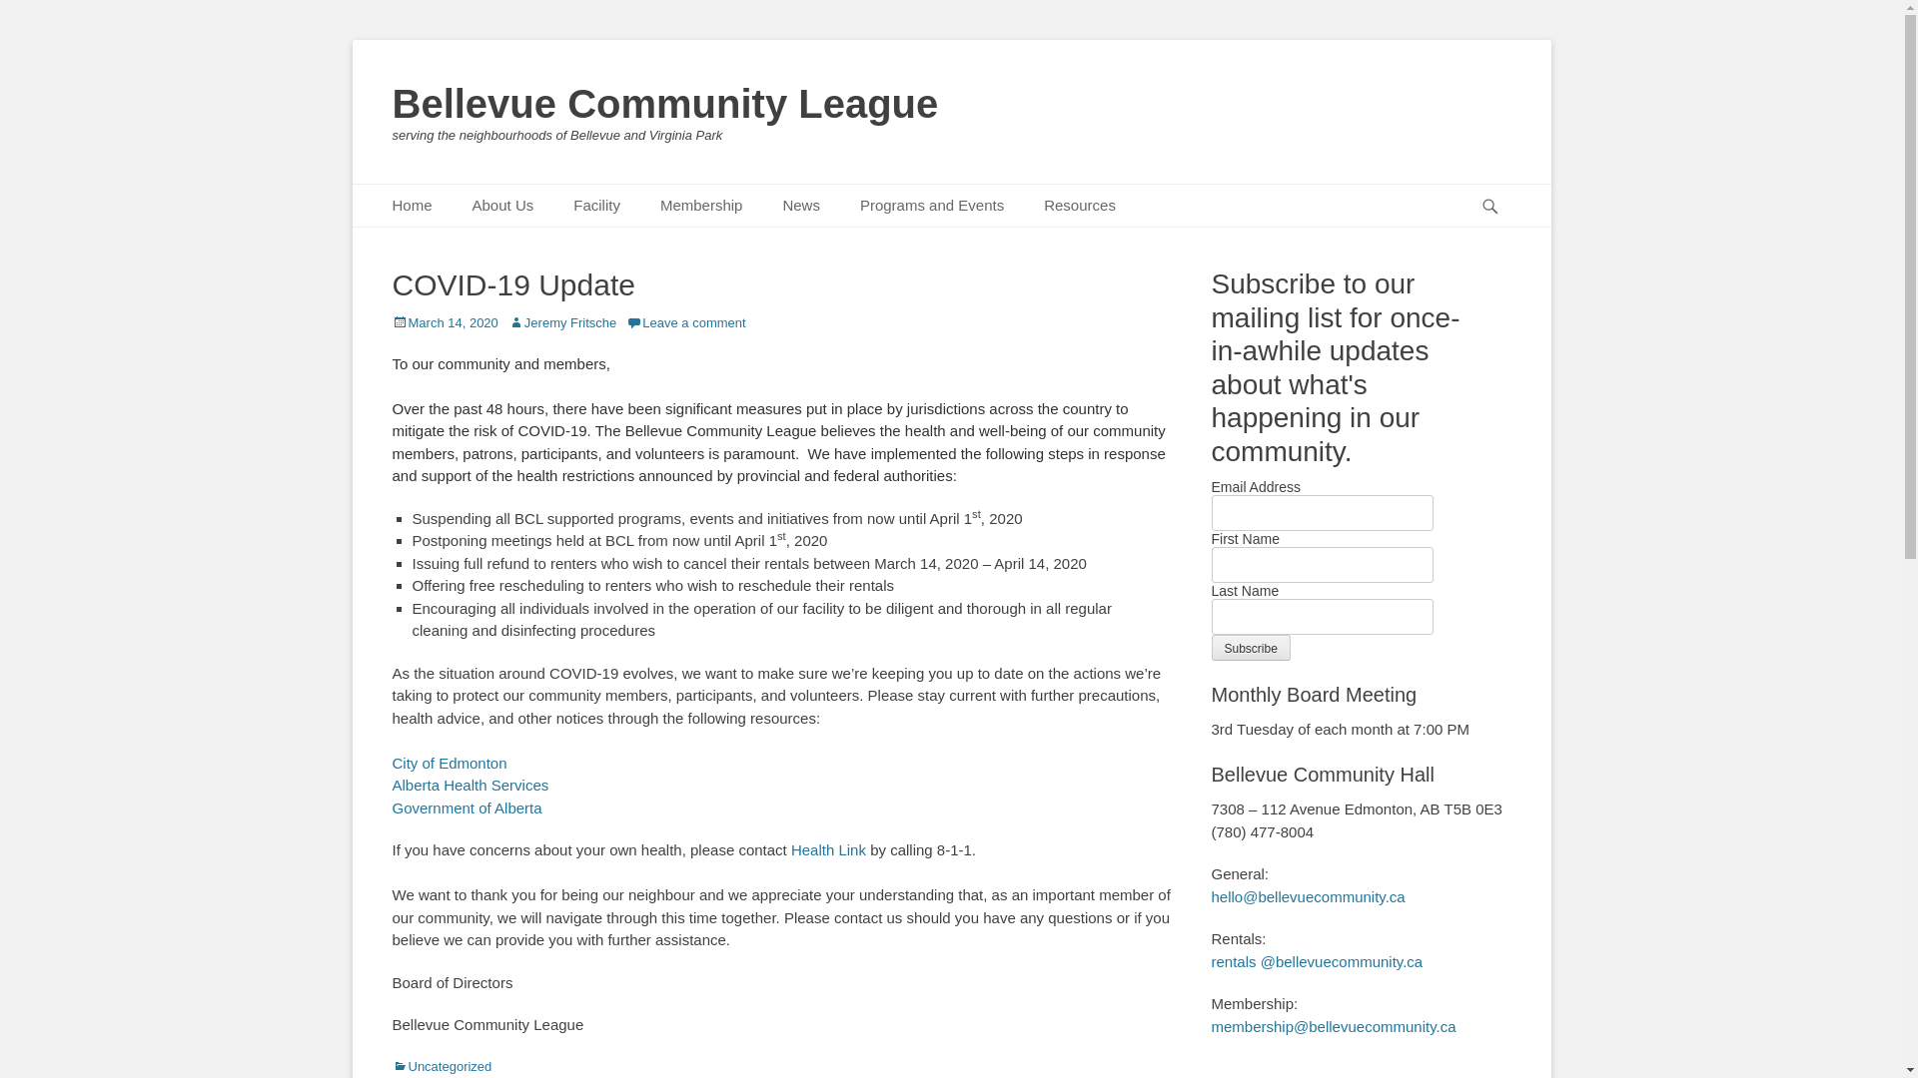  What do you see at coordinates (412, 206) in the screenshot?
I see `Home` at bounding box center [412, 206].